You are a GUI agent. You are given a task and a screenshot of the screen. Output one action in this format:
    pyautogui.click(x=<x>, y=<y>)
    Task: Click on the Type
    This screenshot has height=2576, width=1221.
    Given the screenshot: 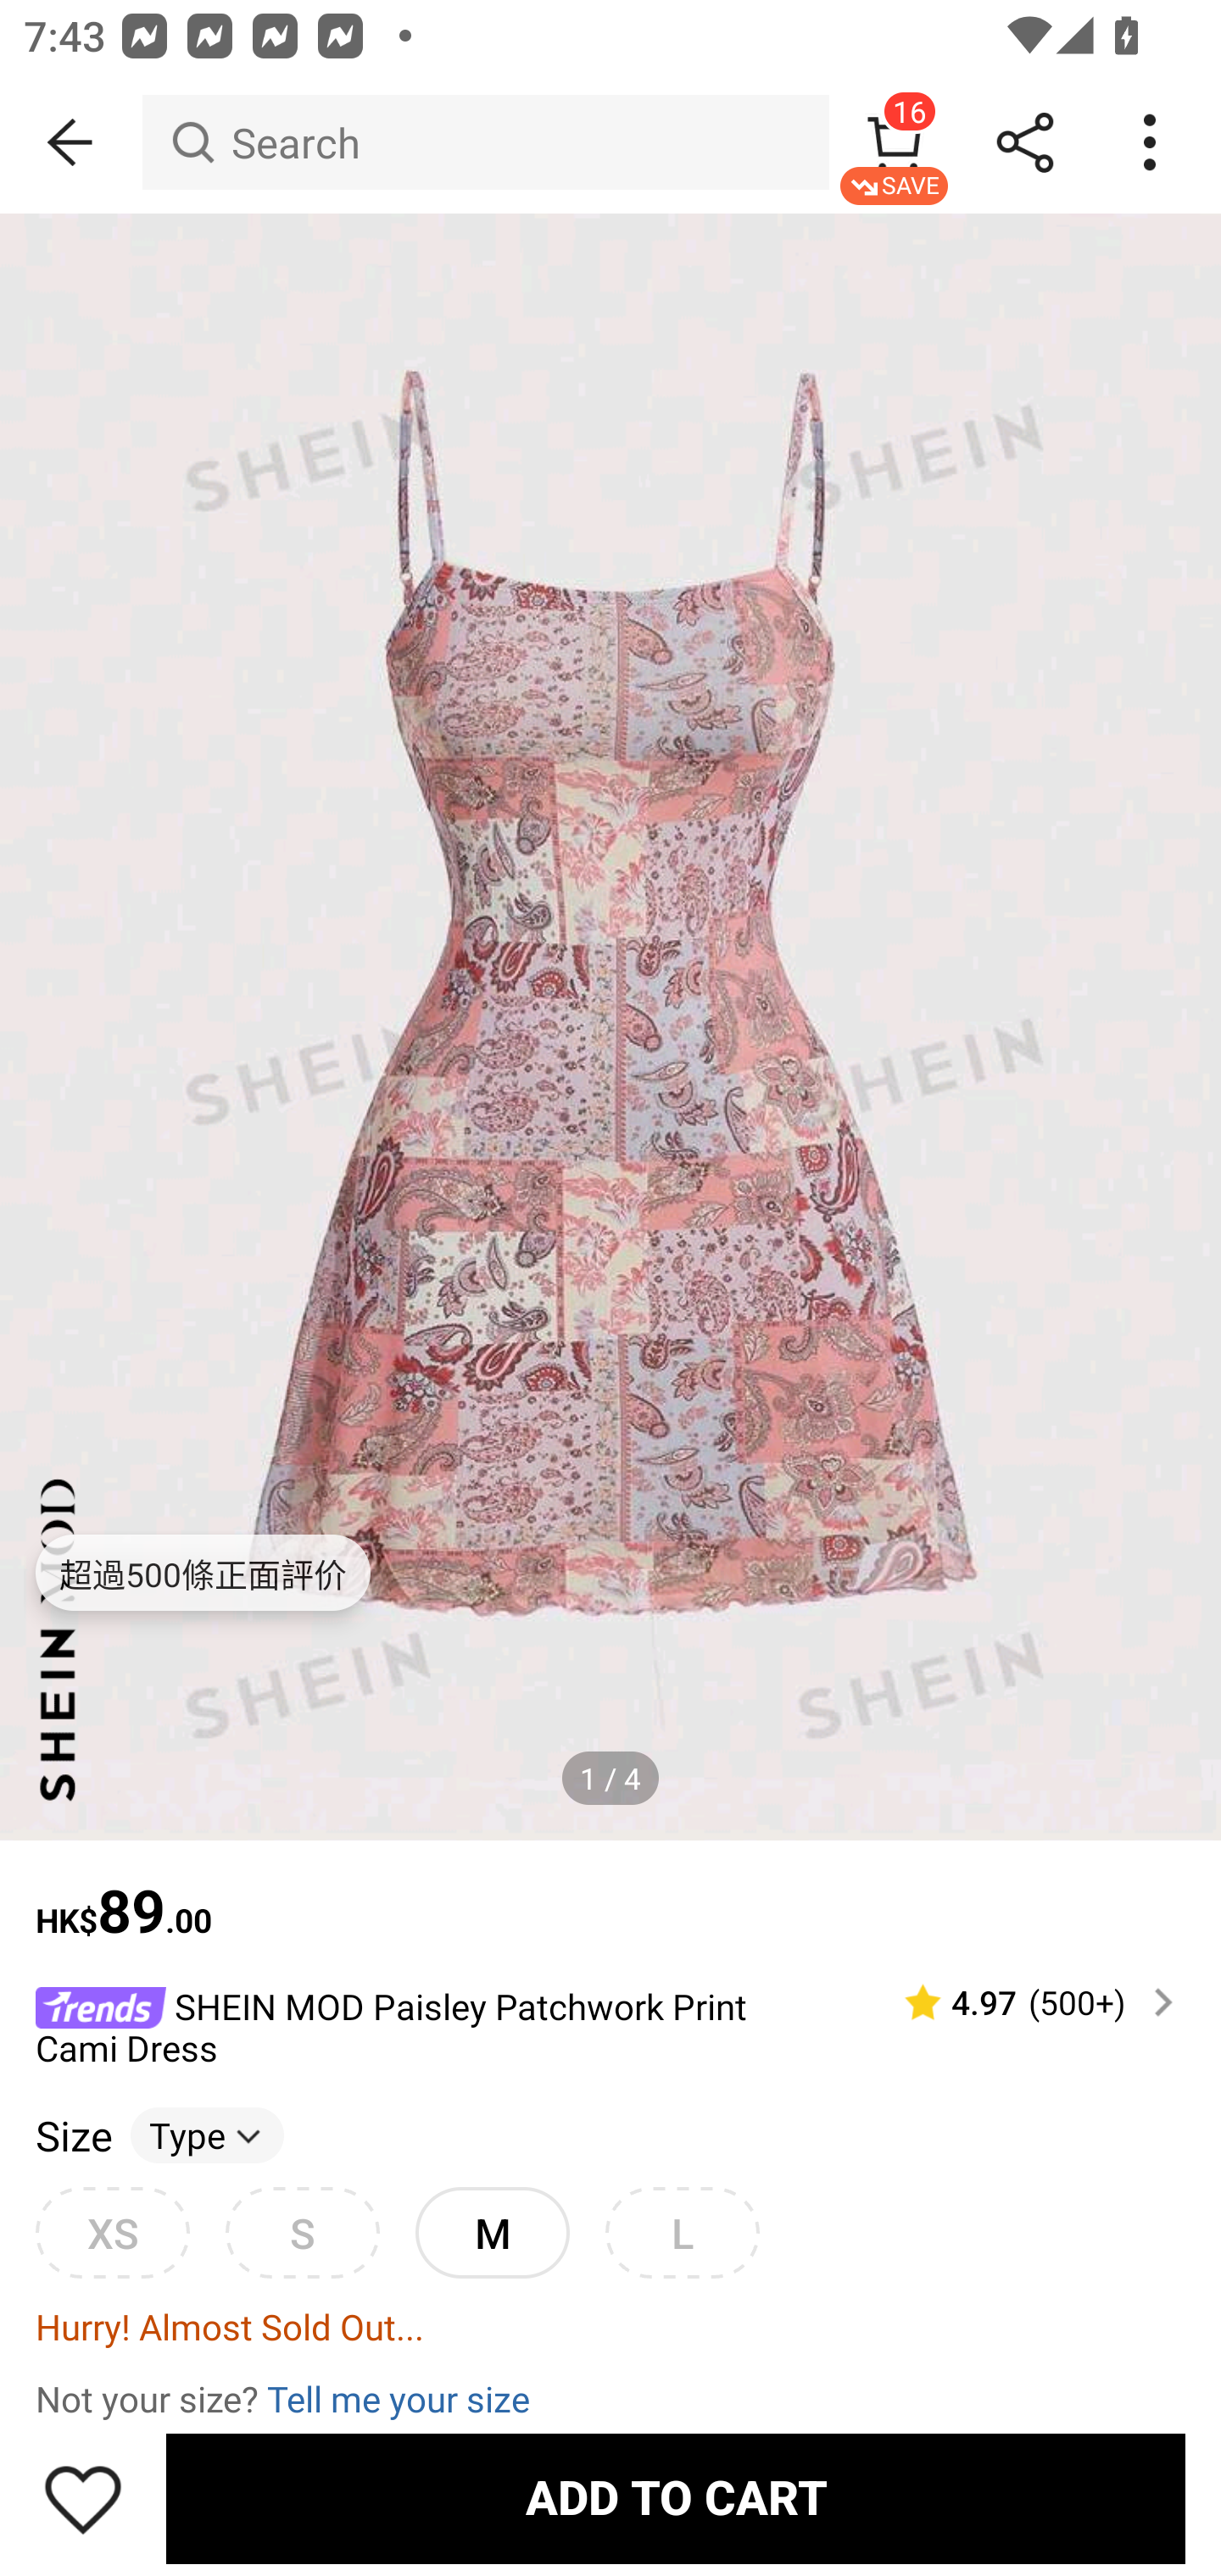 What is the action you would take?
    pyautogui.click(x=207, y=2135)
    